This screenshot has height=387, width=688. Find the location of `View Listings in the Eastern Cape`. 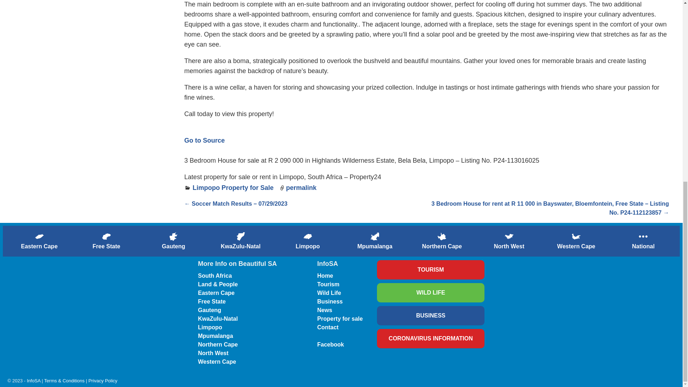

View Listings in the Eastern Cape is located at coordinates (39, 236).